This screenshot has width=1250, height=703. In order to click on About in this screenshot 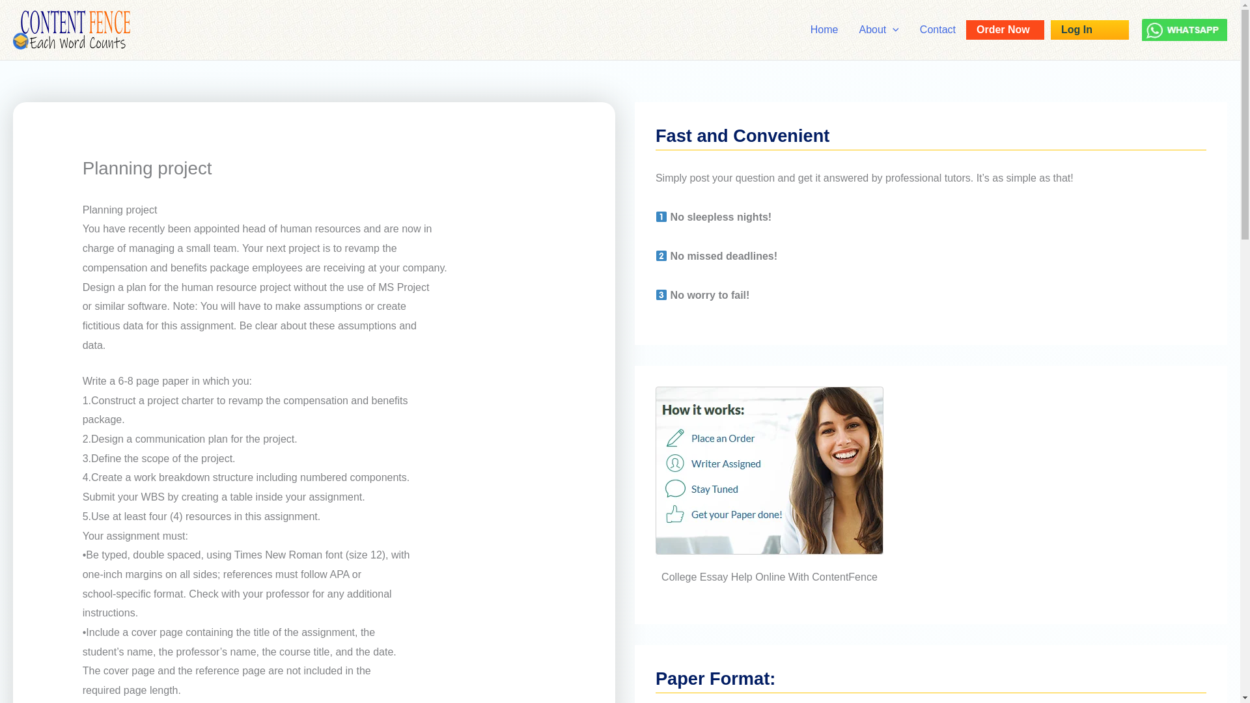, I will do `click(878, 30)`.